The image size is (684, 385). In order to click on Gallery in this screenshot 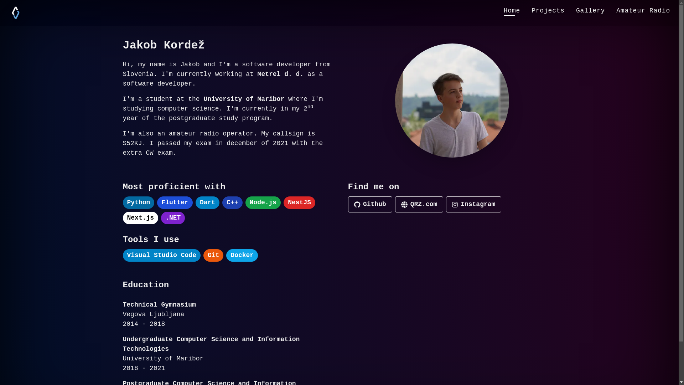, I will do `click(591, 11)`.